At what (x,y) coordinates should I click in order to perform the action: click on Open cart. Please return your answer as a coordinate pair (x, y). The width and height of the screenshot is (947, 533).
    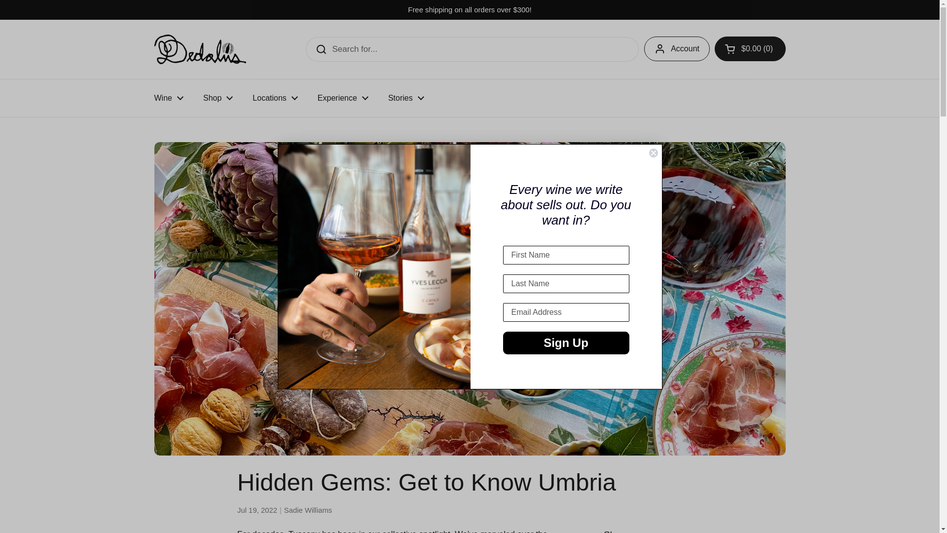
    Looking at the image, I should click on (750, 49).